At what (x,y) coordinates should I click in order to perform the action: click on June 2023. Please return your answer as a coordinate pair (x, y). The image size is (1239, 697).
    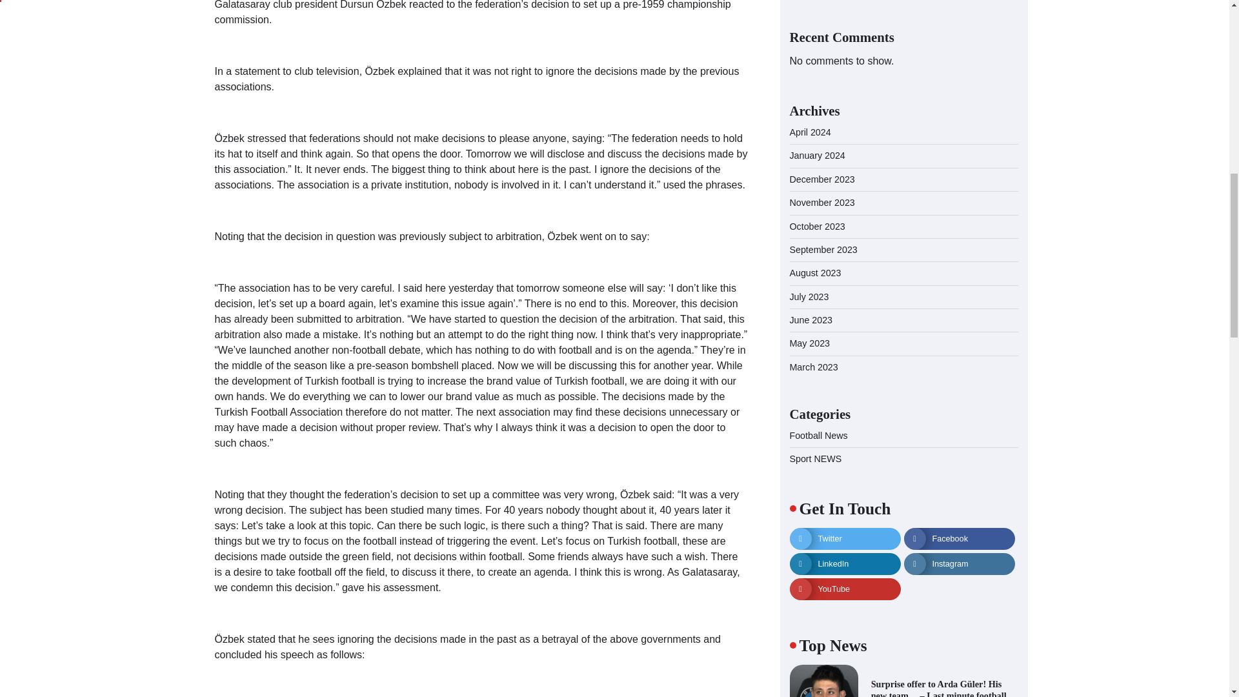
    Looking at the image, I should click on (811, 222).